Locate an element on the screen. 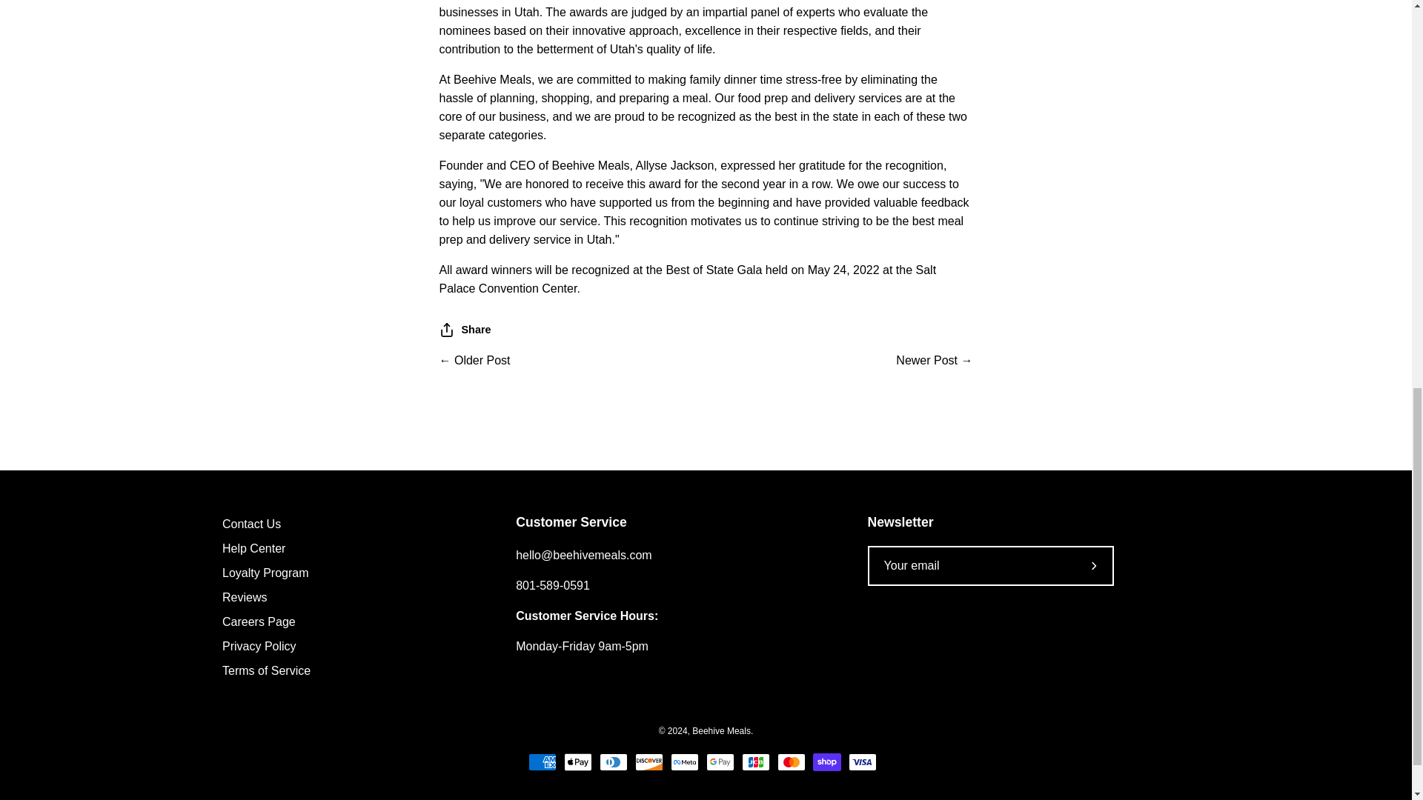 The image size is (1423, 800). Help Center is located at coordinates (253, 548).